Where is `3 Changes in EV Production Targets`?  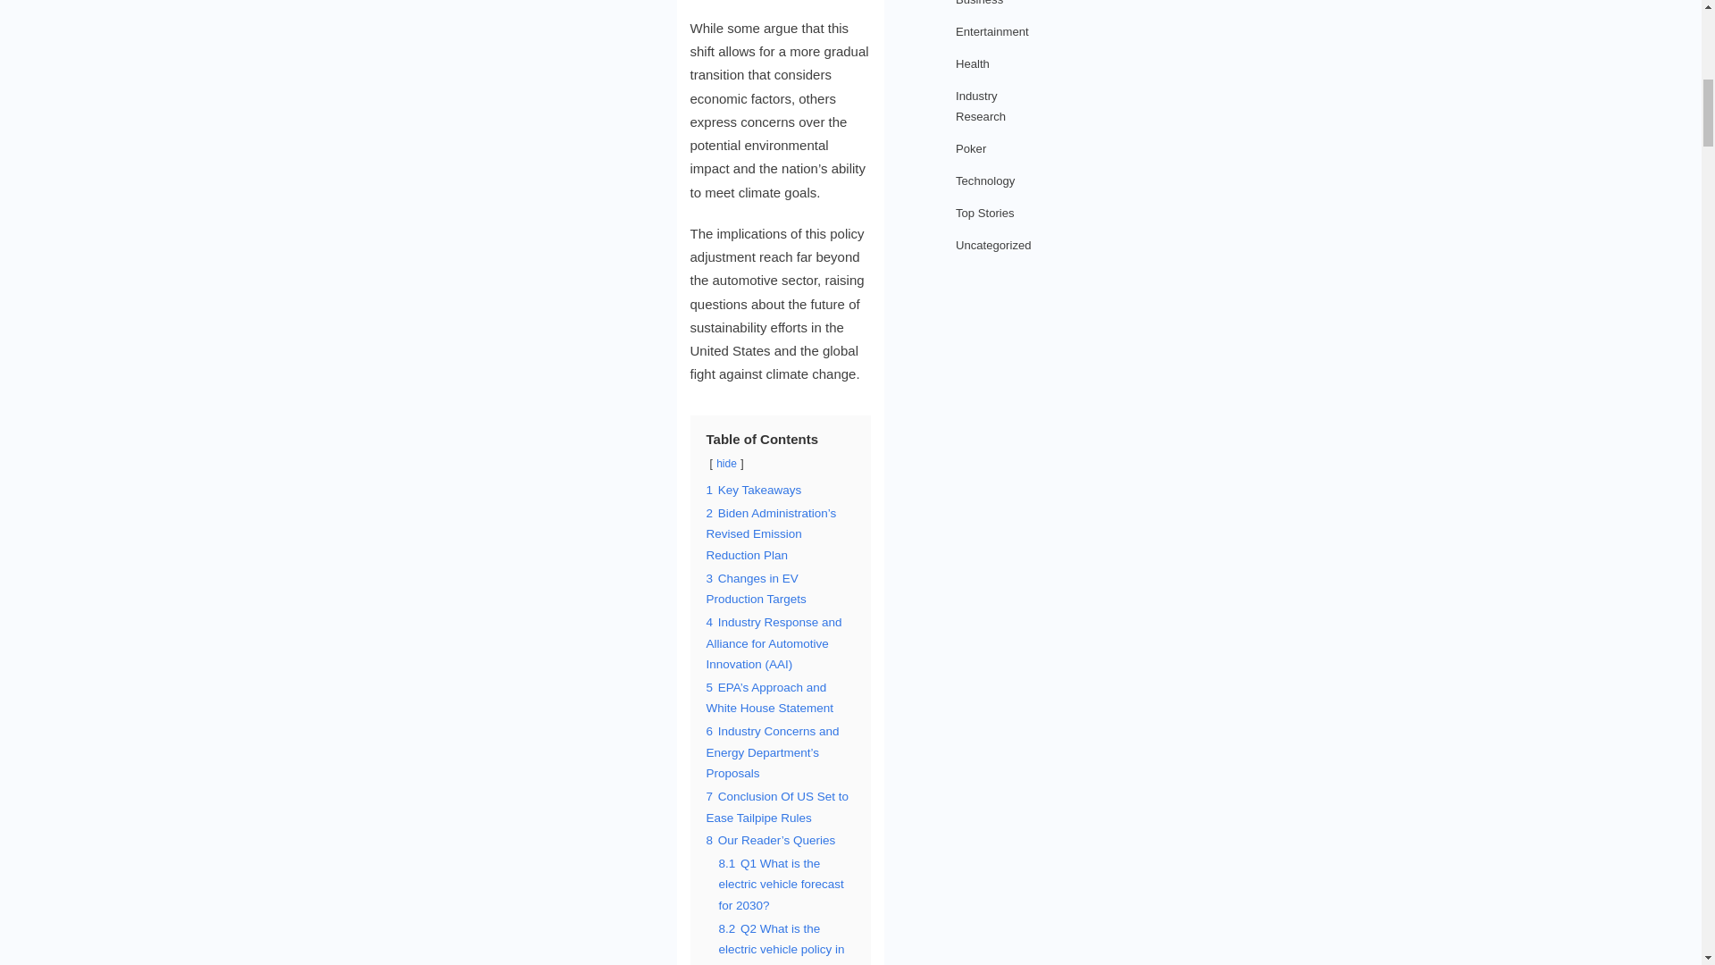
3 Changes in EV Production Targets is located at coordinates (756, 590).